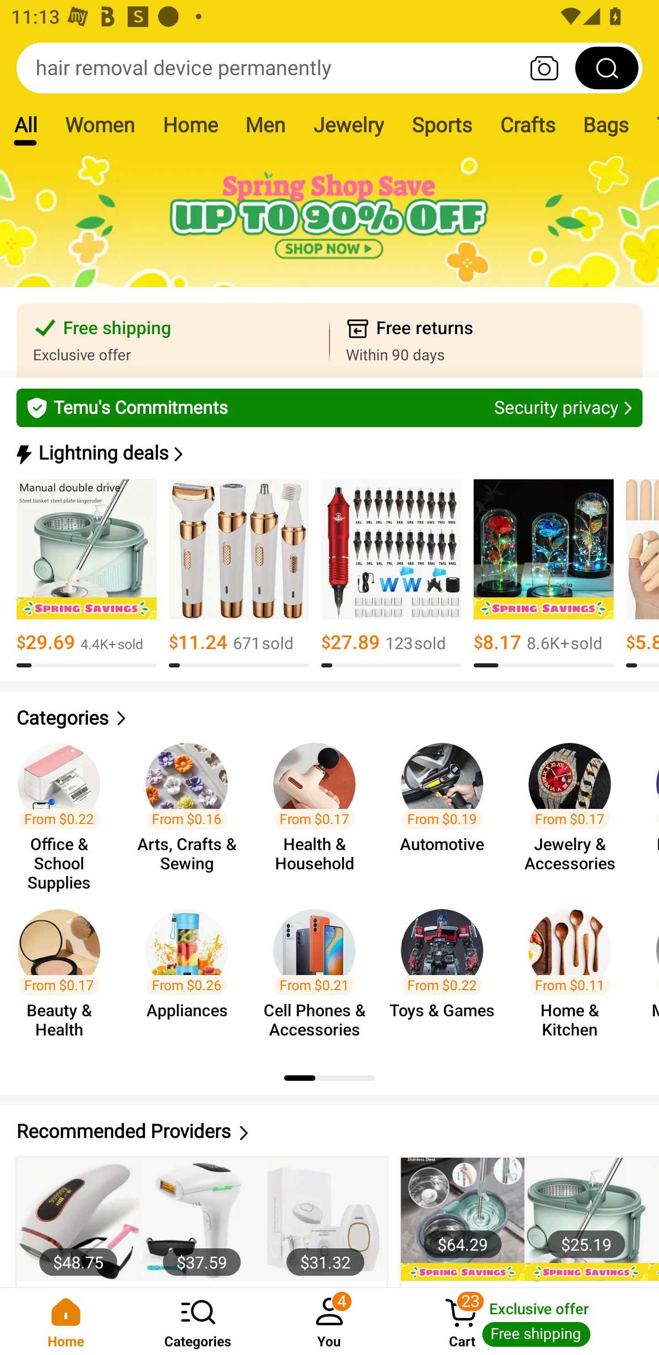 This screenshot has height=1355, width=659. Describe the element at coordinates (447, 975) in the screenshot. I see `From $0.22 Toys & Games` at that location.